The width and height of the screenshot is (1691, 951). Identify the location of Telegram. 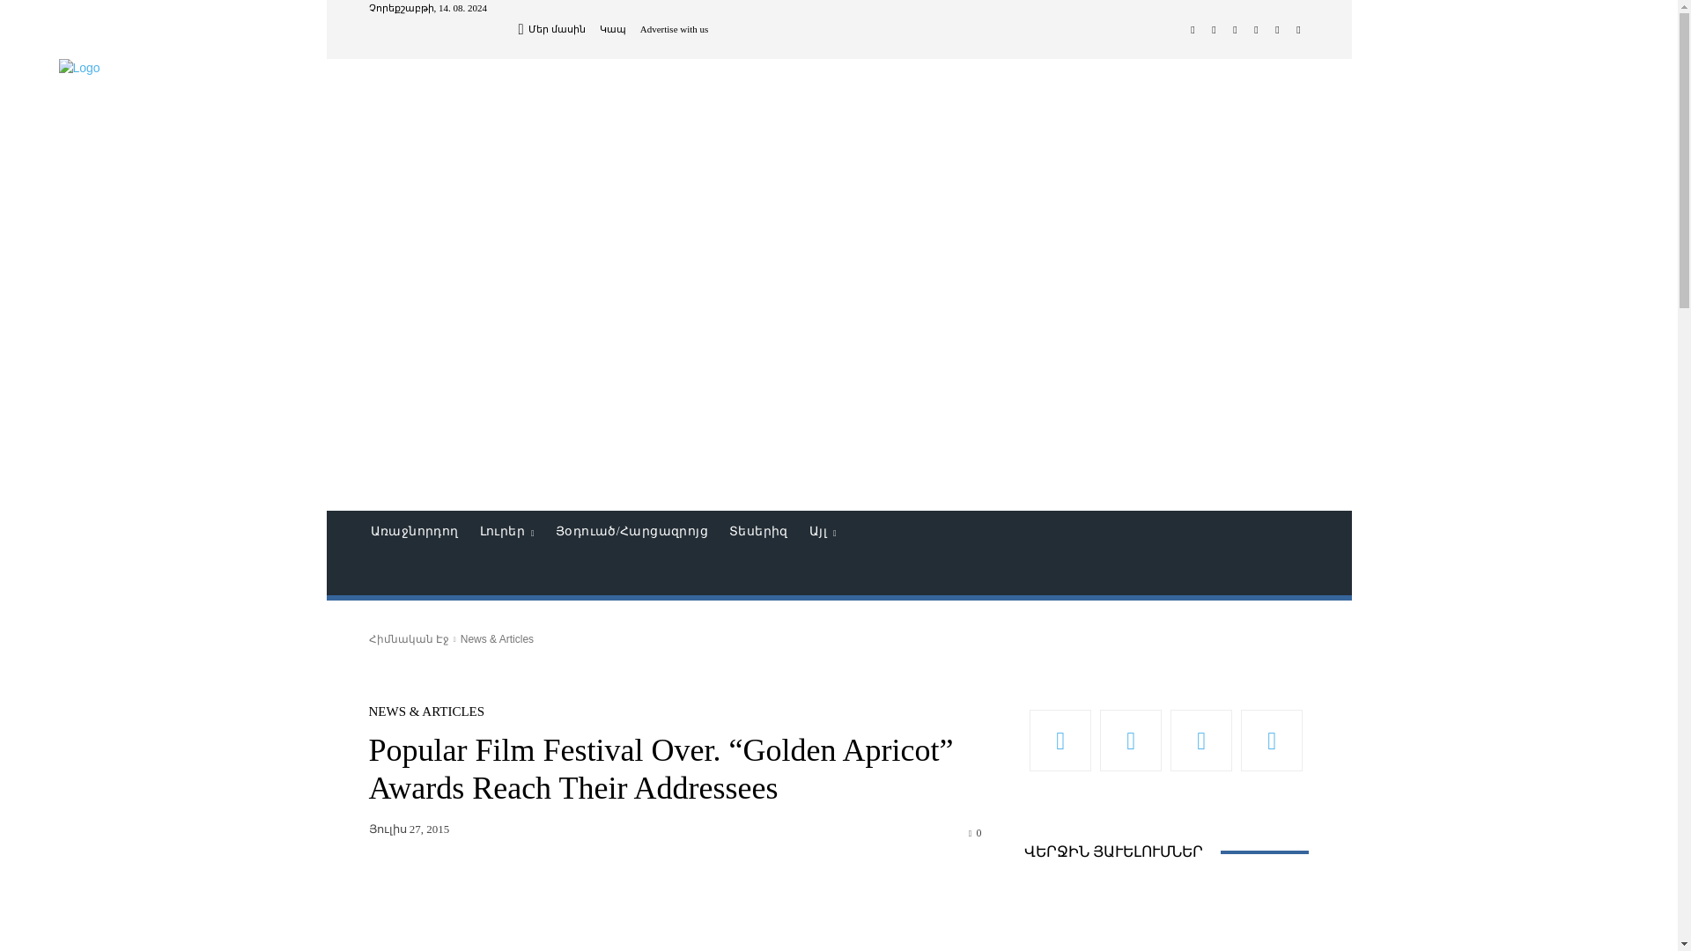
(1277, 30).